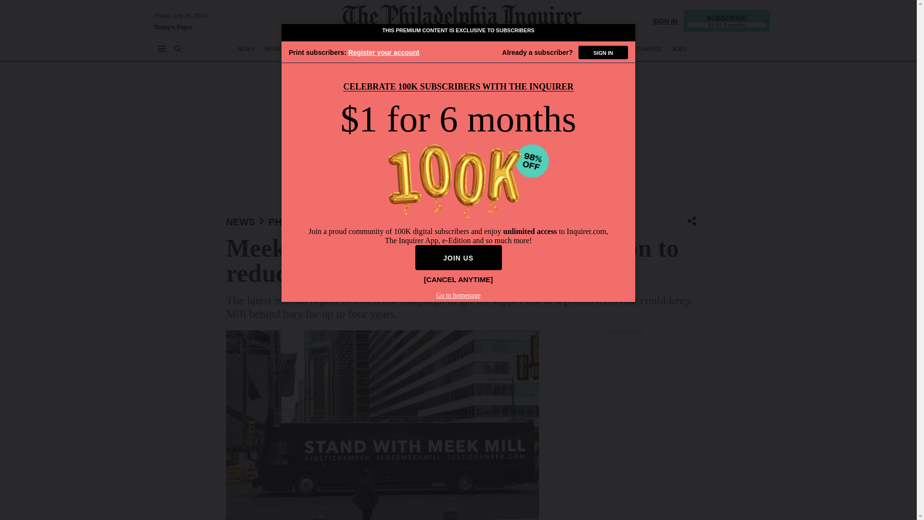 The image size is (924, 520). What do you see at coordinates (692, 221) in the screenshot?
I see `Share Icon` at bounding box center [692, 221].